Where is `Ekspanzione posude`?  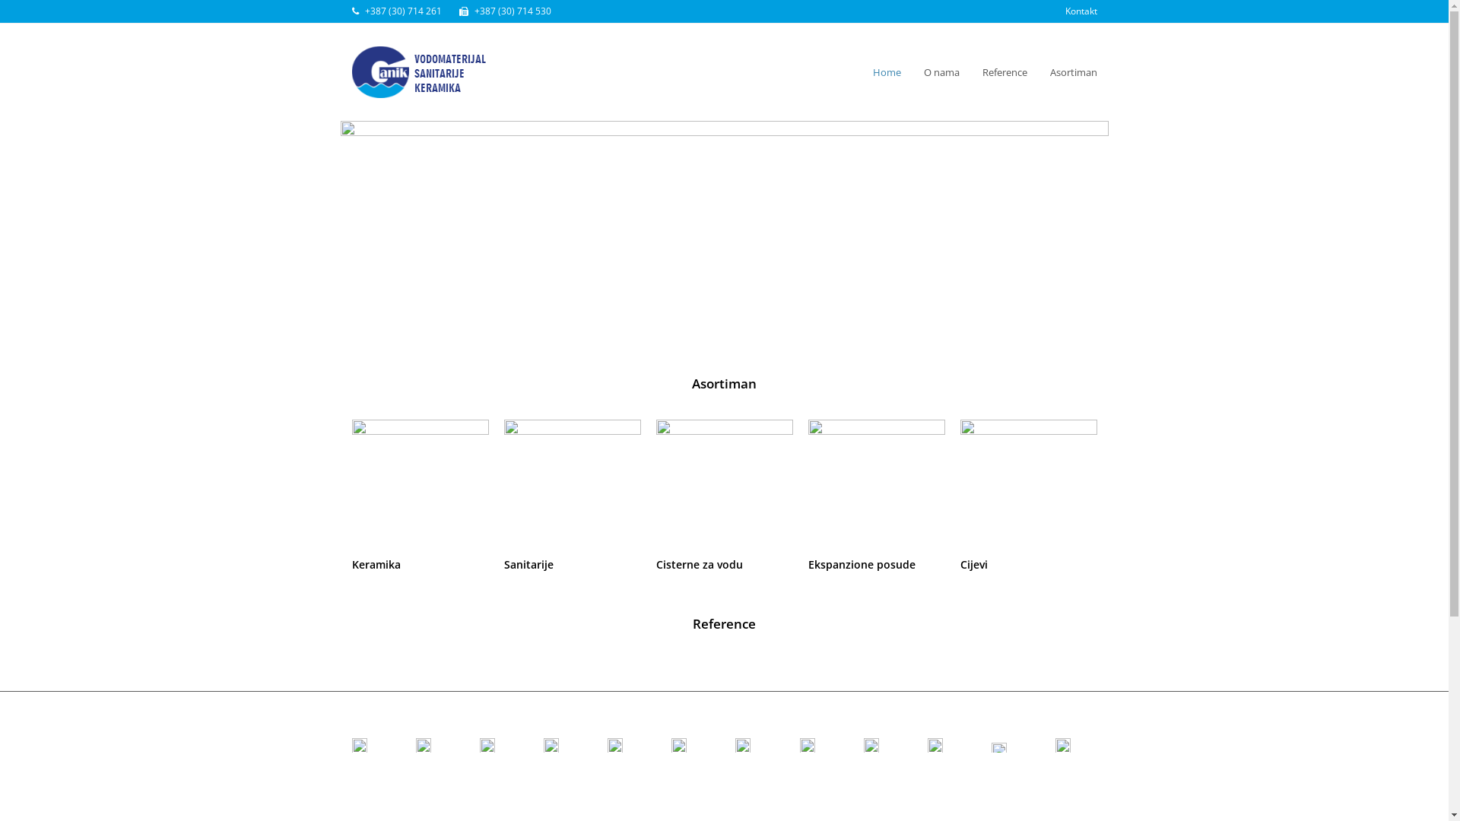
Ekspanzione posude is located at coordinates (876, 488).